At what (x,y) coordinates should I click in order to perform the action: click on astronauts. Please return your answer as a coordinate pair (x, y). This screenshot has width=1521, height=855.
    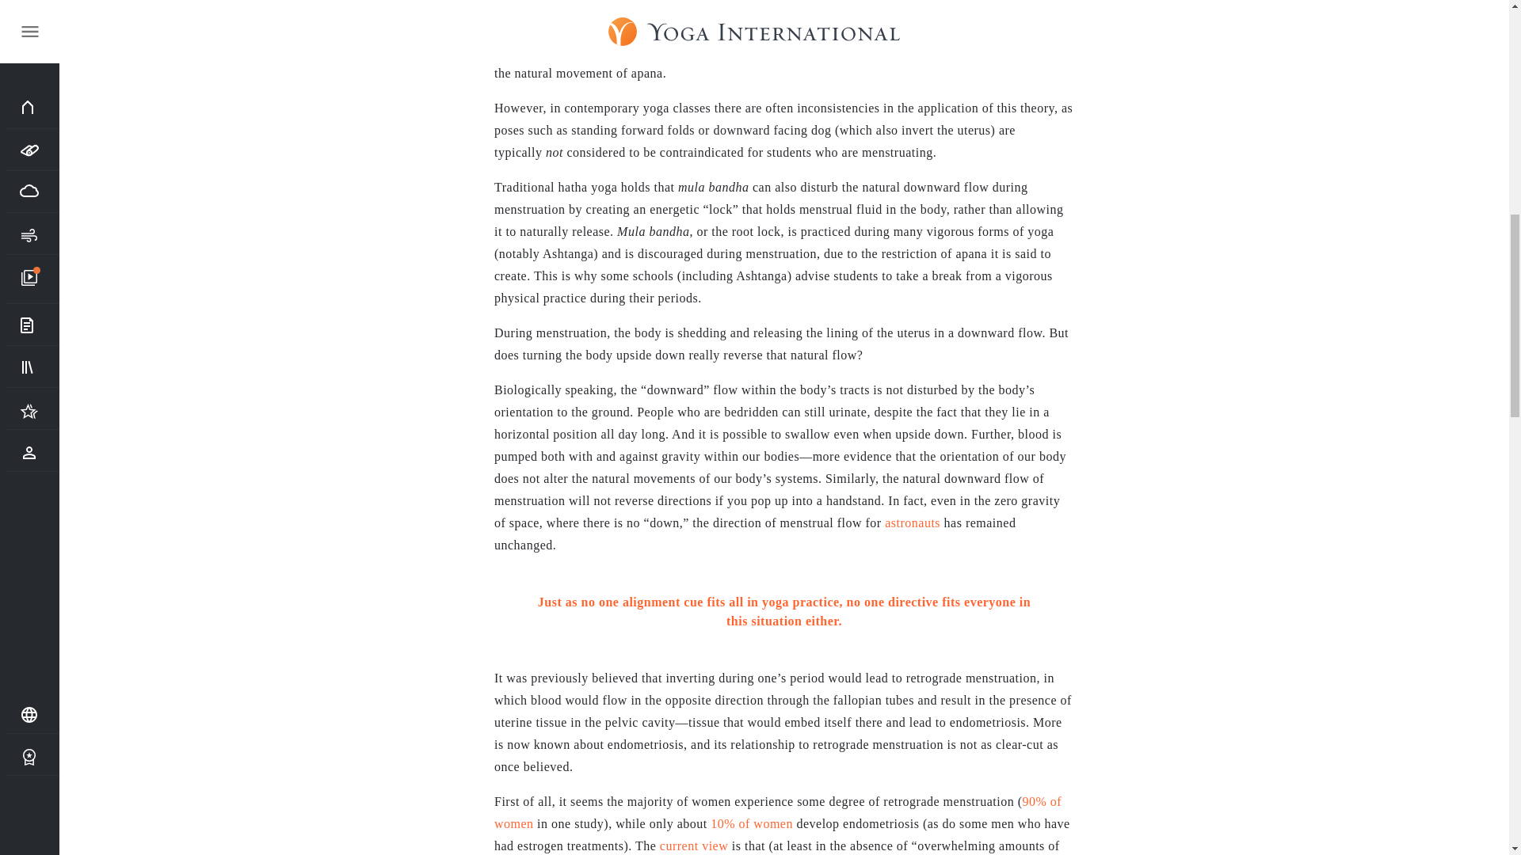
    Looking at the image, I should click on (913, 522).